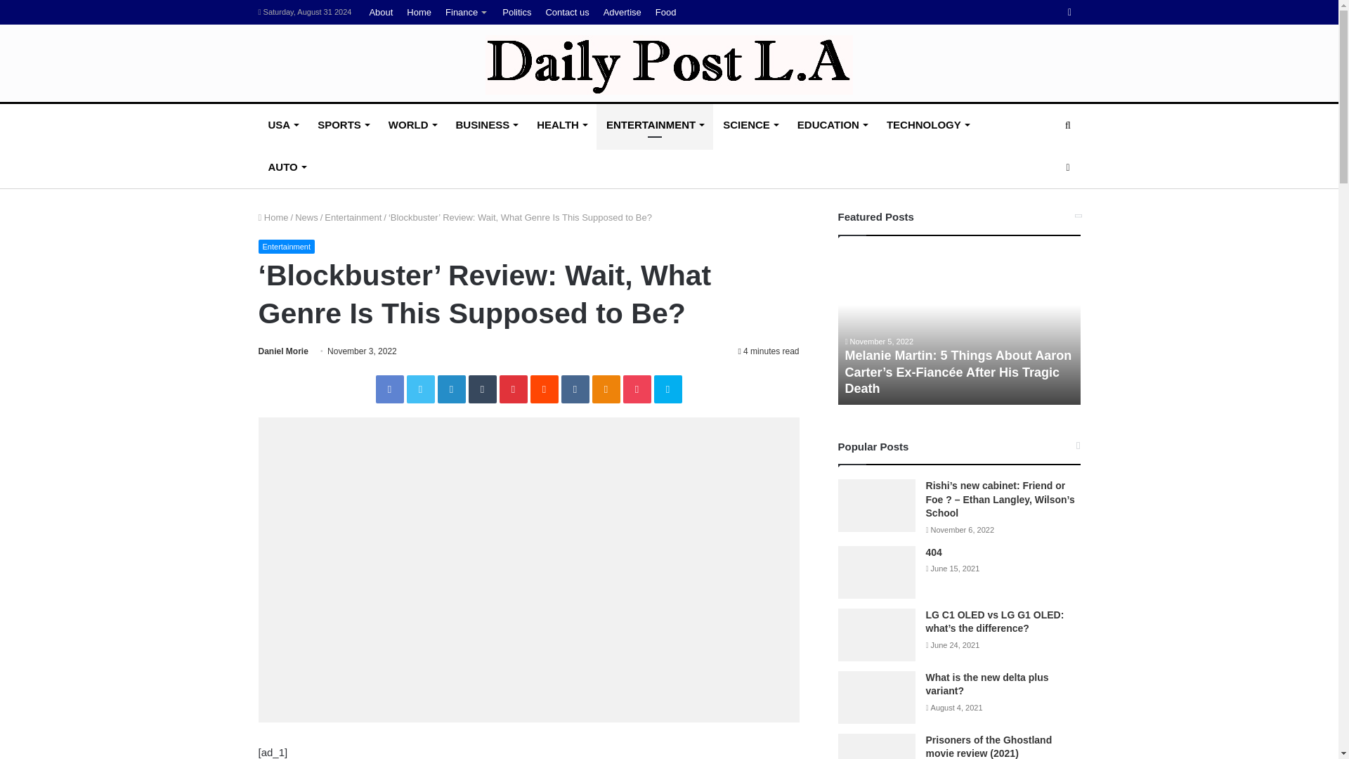 Image resolution: width=1349 pixels, height=759 pixels. I want to click on Food, so click(666, 12).